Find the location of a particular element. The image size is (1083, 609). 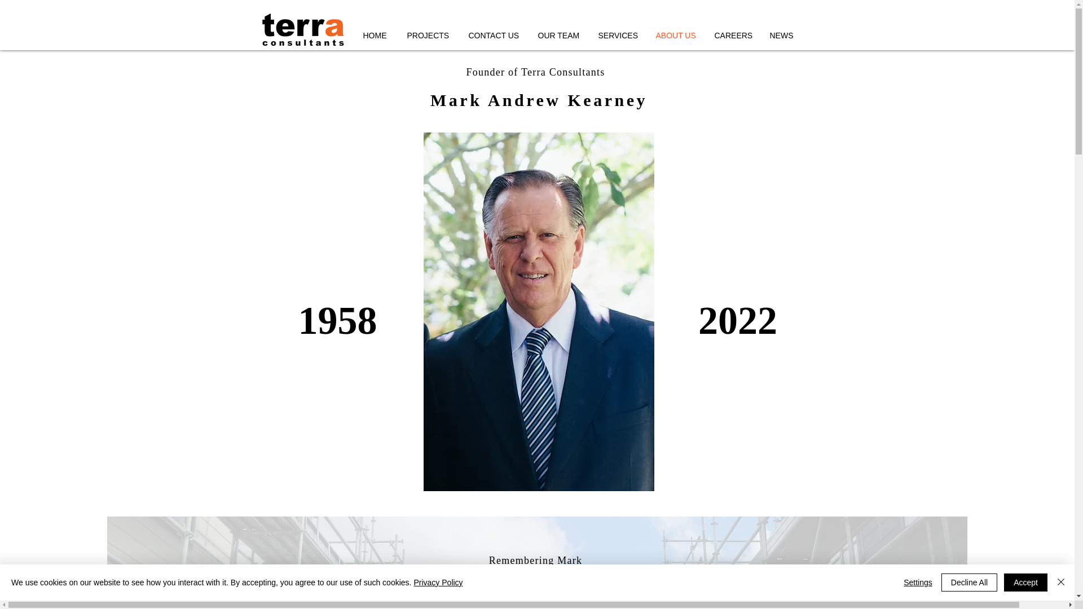

OUR TEAM is located at coordinates (559, 36).